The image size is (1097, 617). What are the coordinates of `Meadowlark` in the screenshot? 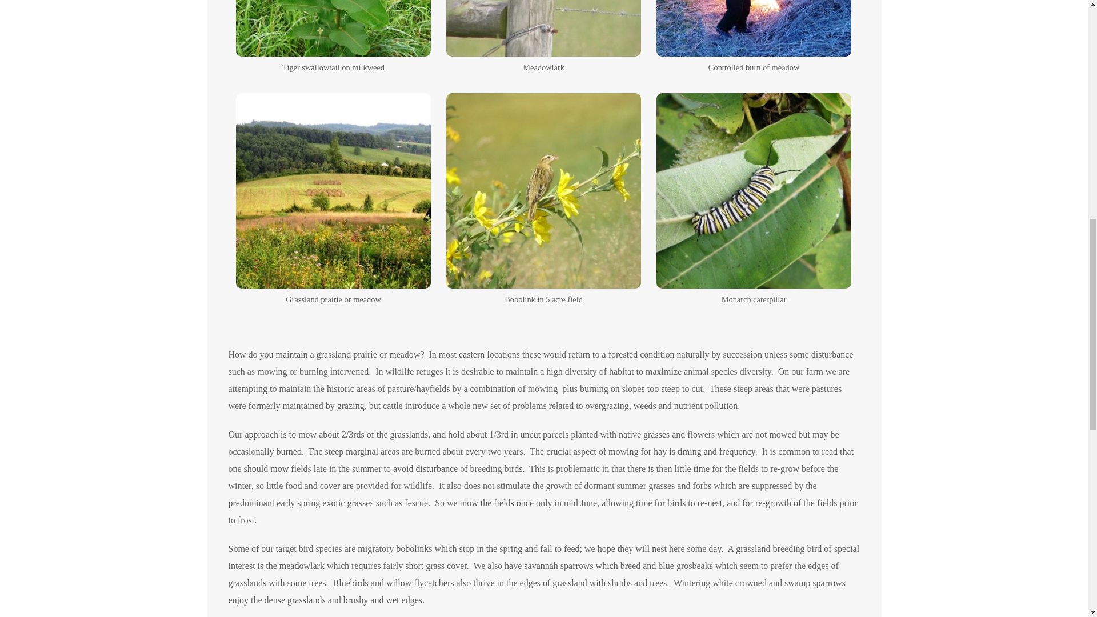 It's located at (544, 29).